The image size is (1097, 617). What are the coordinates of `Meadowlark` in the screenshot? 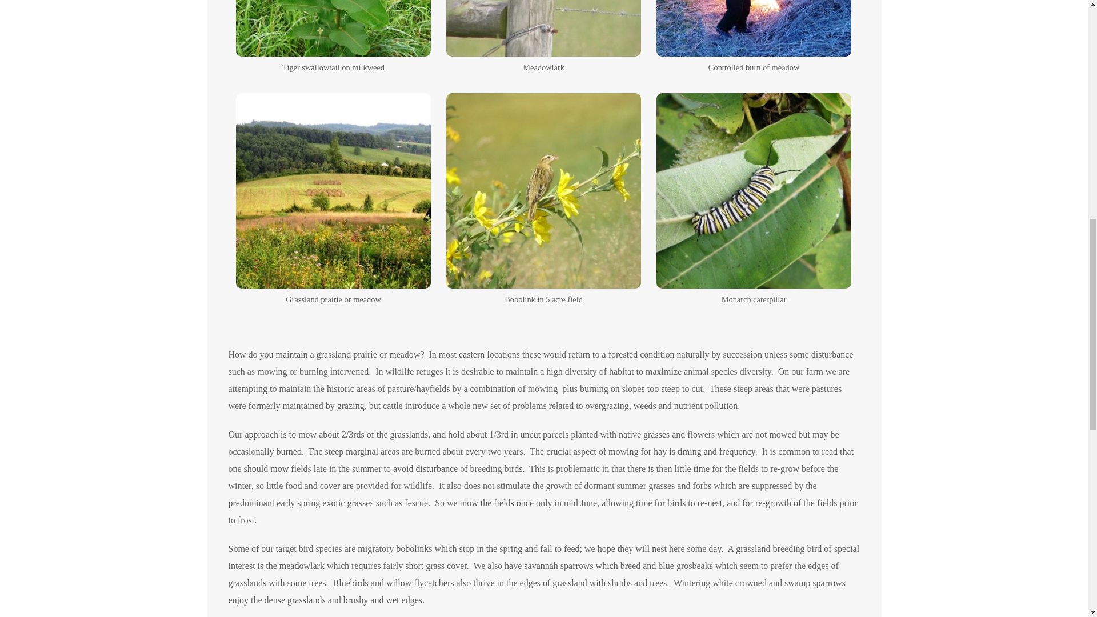 It's located at (544, 29).